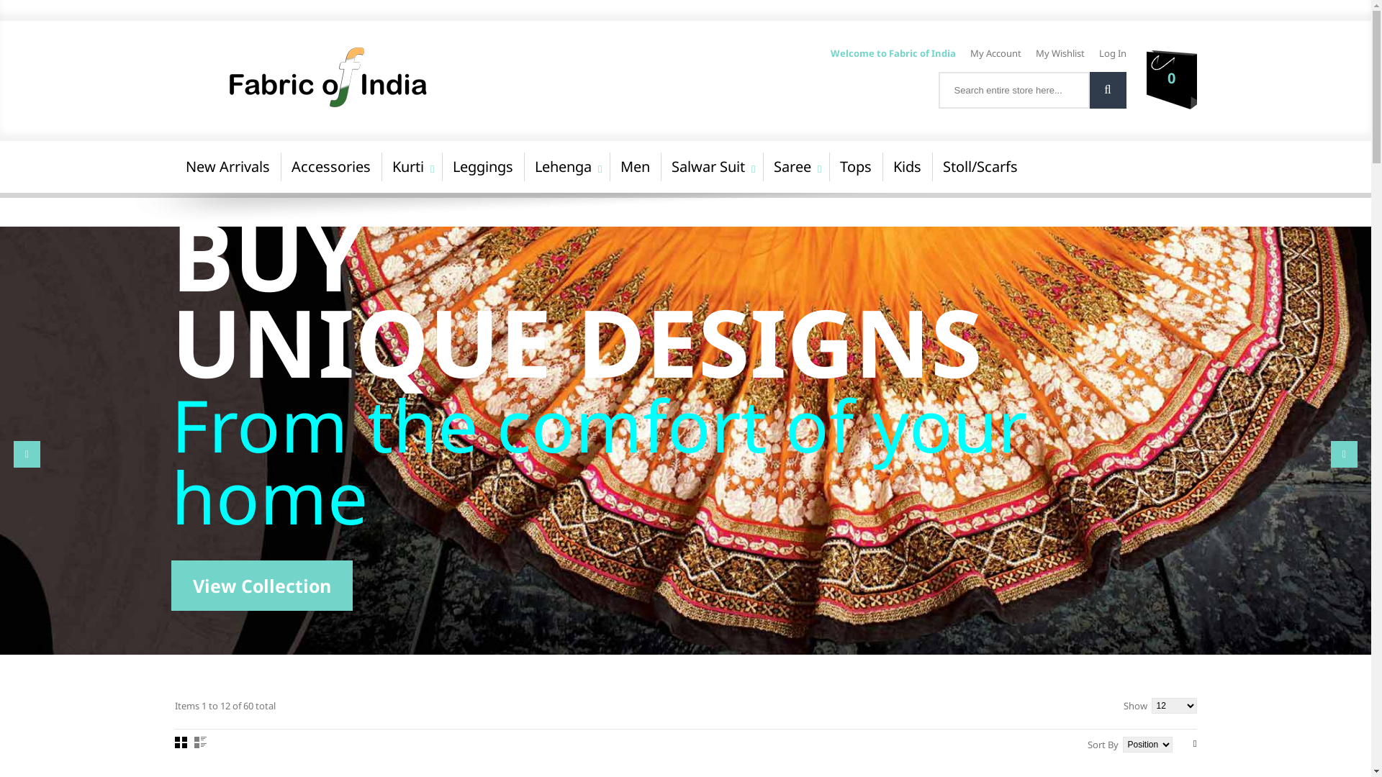  Describe the element at coordinates (563, 167) in the screenshot. I see `Lehenga` at that location.